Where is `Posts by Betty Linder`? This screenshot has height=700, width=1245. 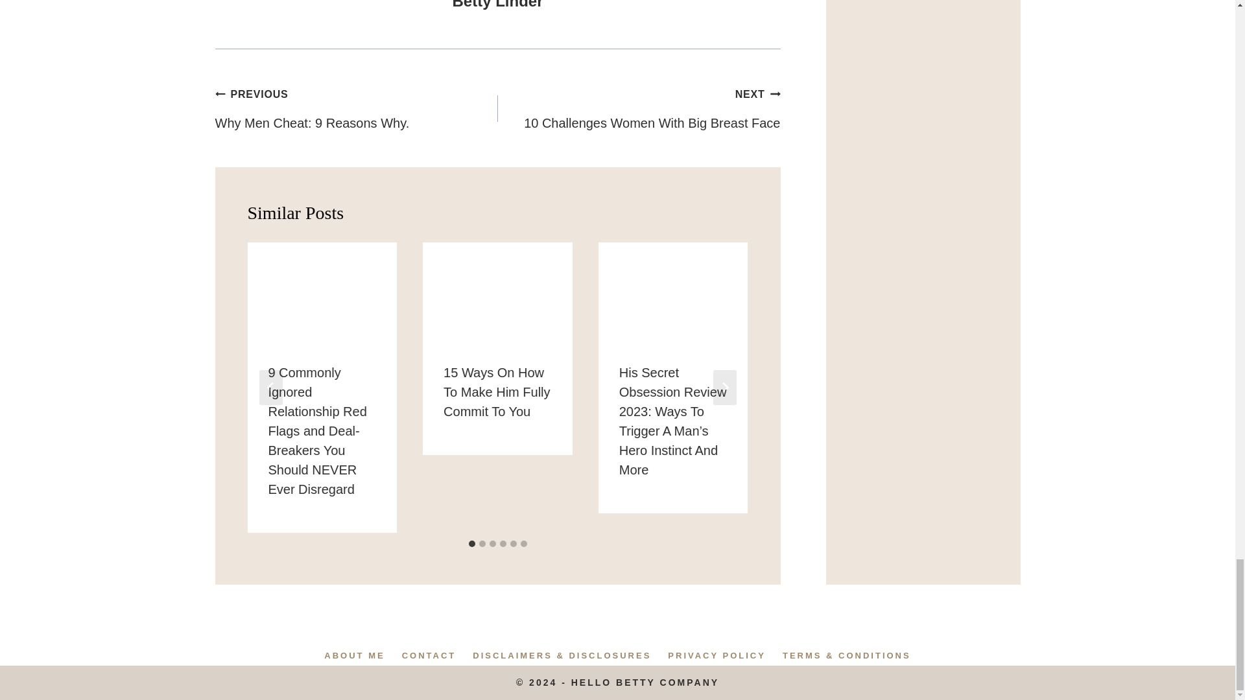
Posts by Betty Linder is located at coordinates (497, 5).